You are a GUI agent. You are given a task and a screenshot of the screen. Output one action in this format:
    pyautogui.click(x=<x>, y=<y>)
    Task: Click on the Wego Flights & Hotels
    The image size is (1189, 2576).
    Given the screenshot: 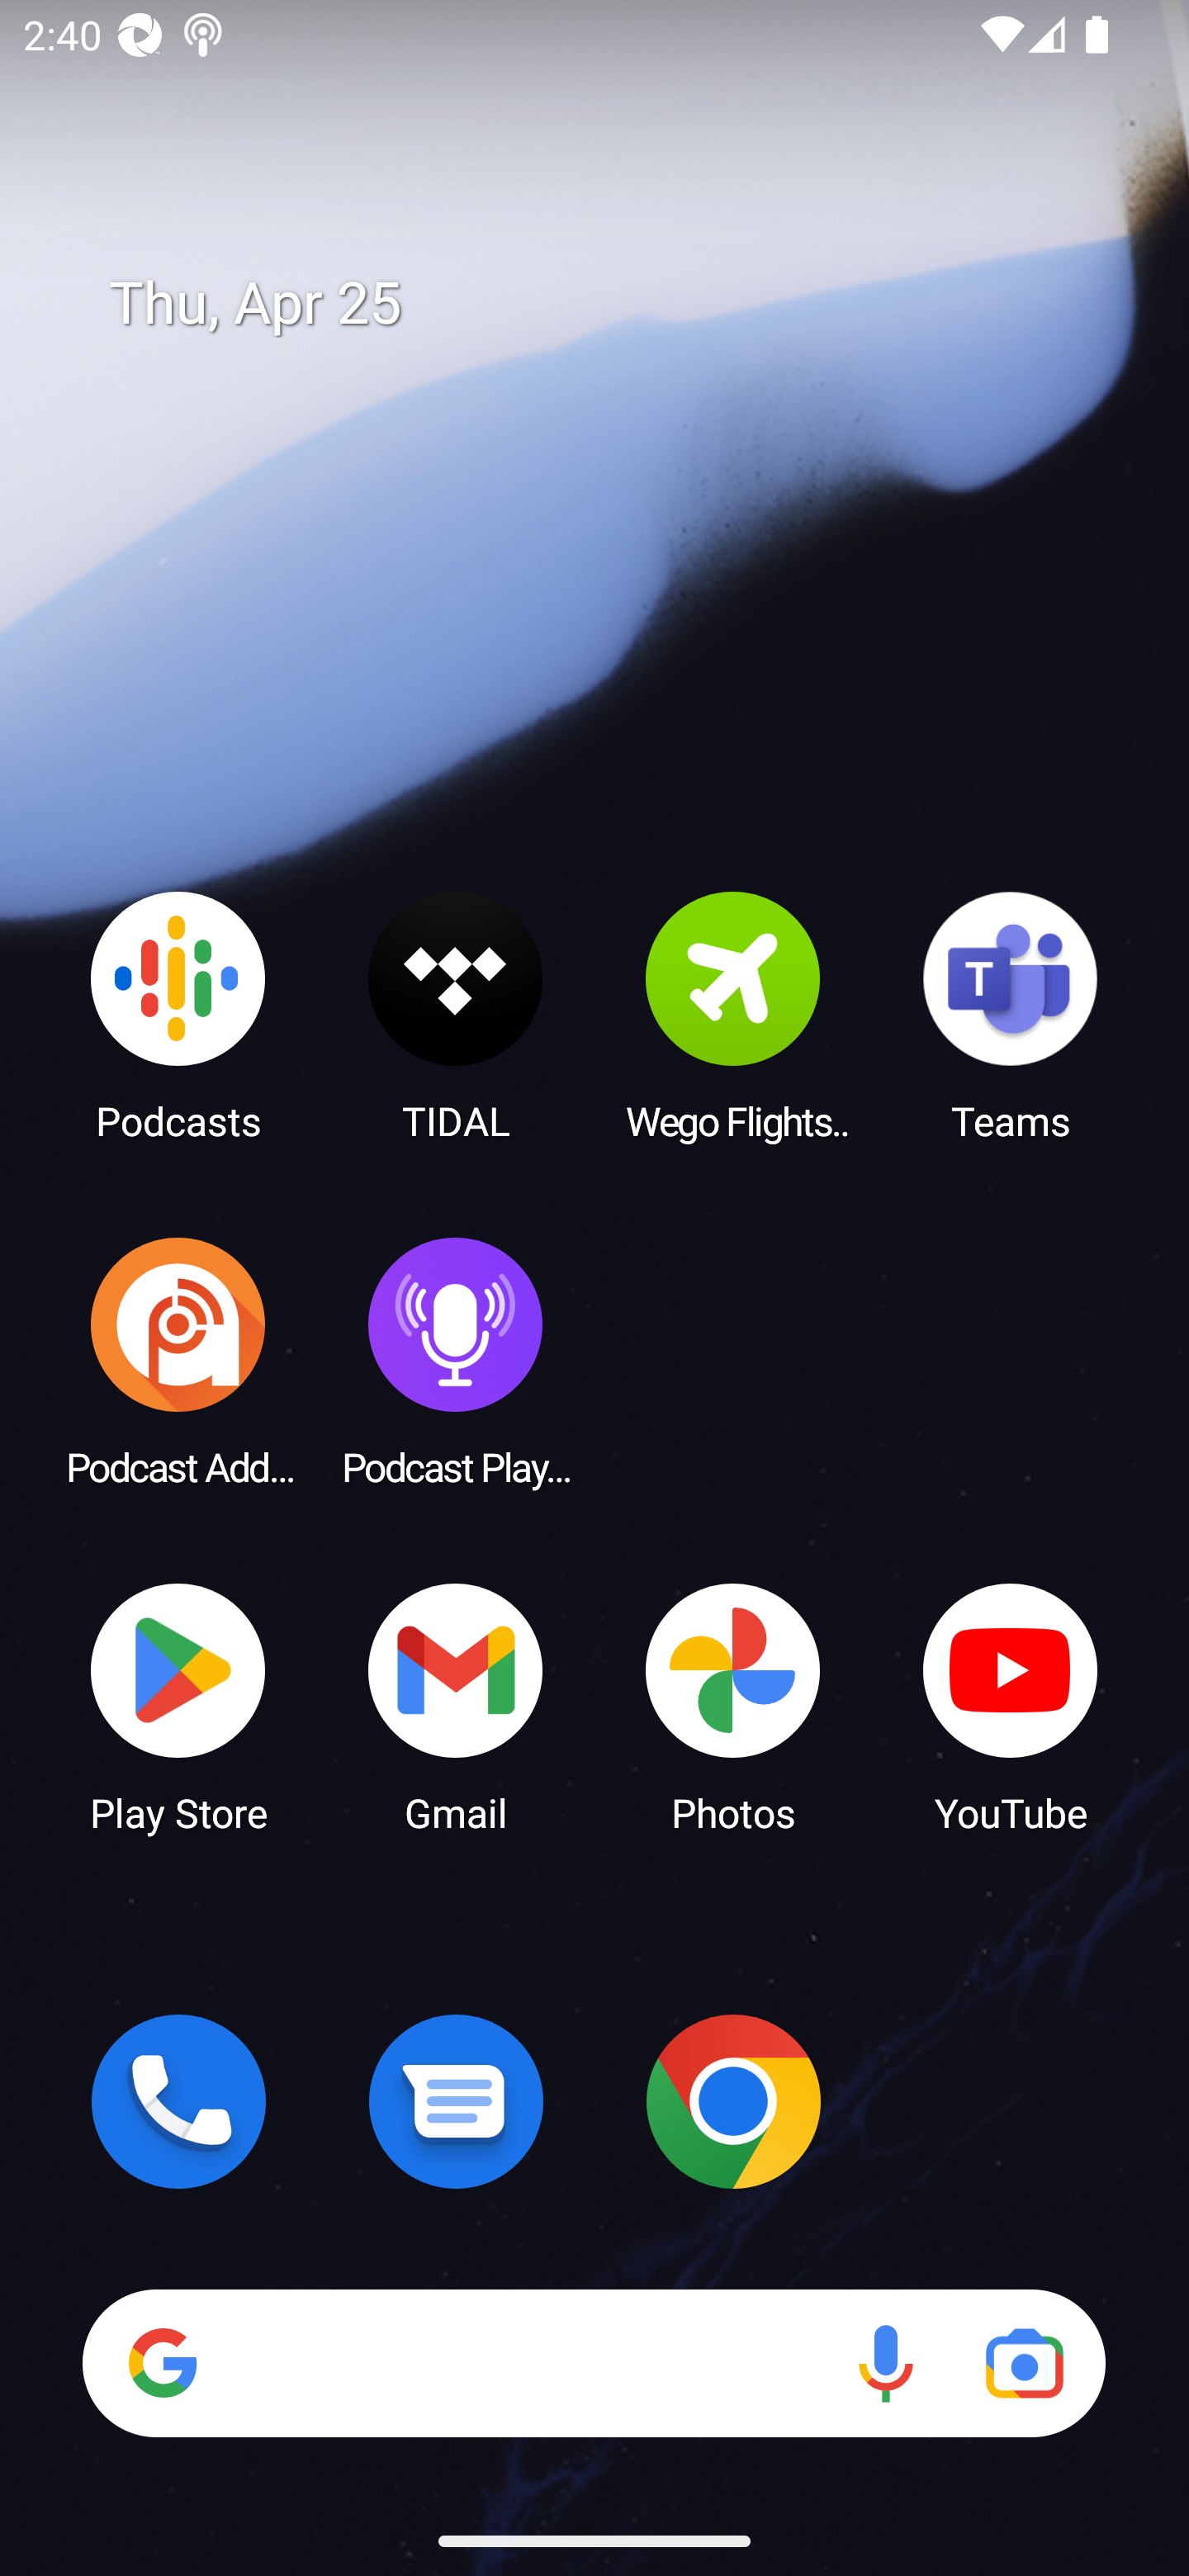 What is the action you would take?
    pyautogui.click(x=733, y=1015)
    